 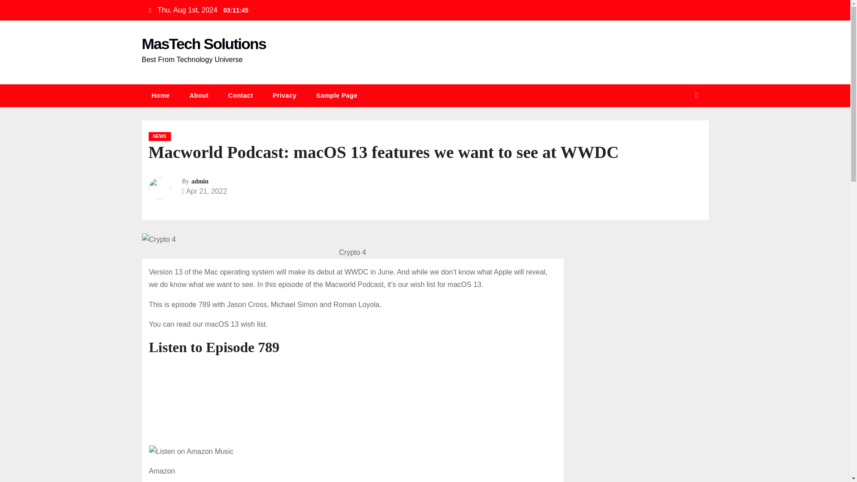 What do you see at coordinates (241, 96) in the screenshot?
I see `Contact` at bounding box center [241, 96].